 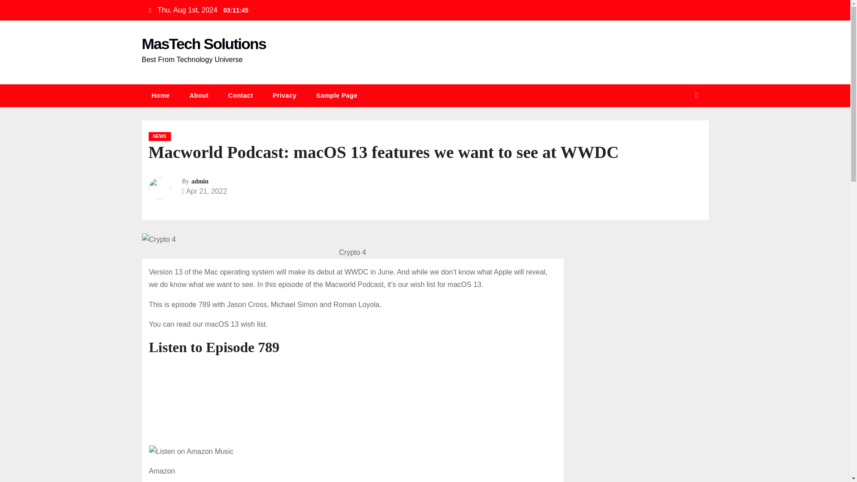 What do you see at coordinates (241, 96) in the screenshot?
I see `Contact` at bounding box center [241, 96].